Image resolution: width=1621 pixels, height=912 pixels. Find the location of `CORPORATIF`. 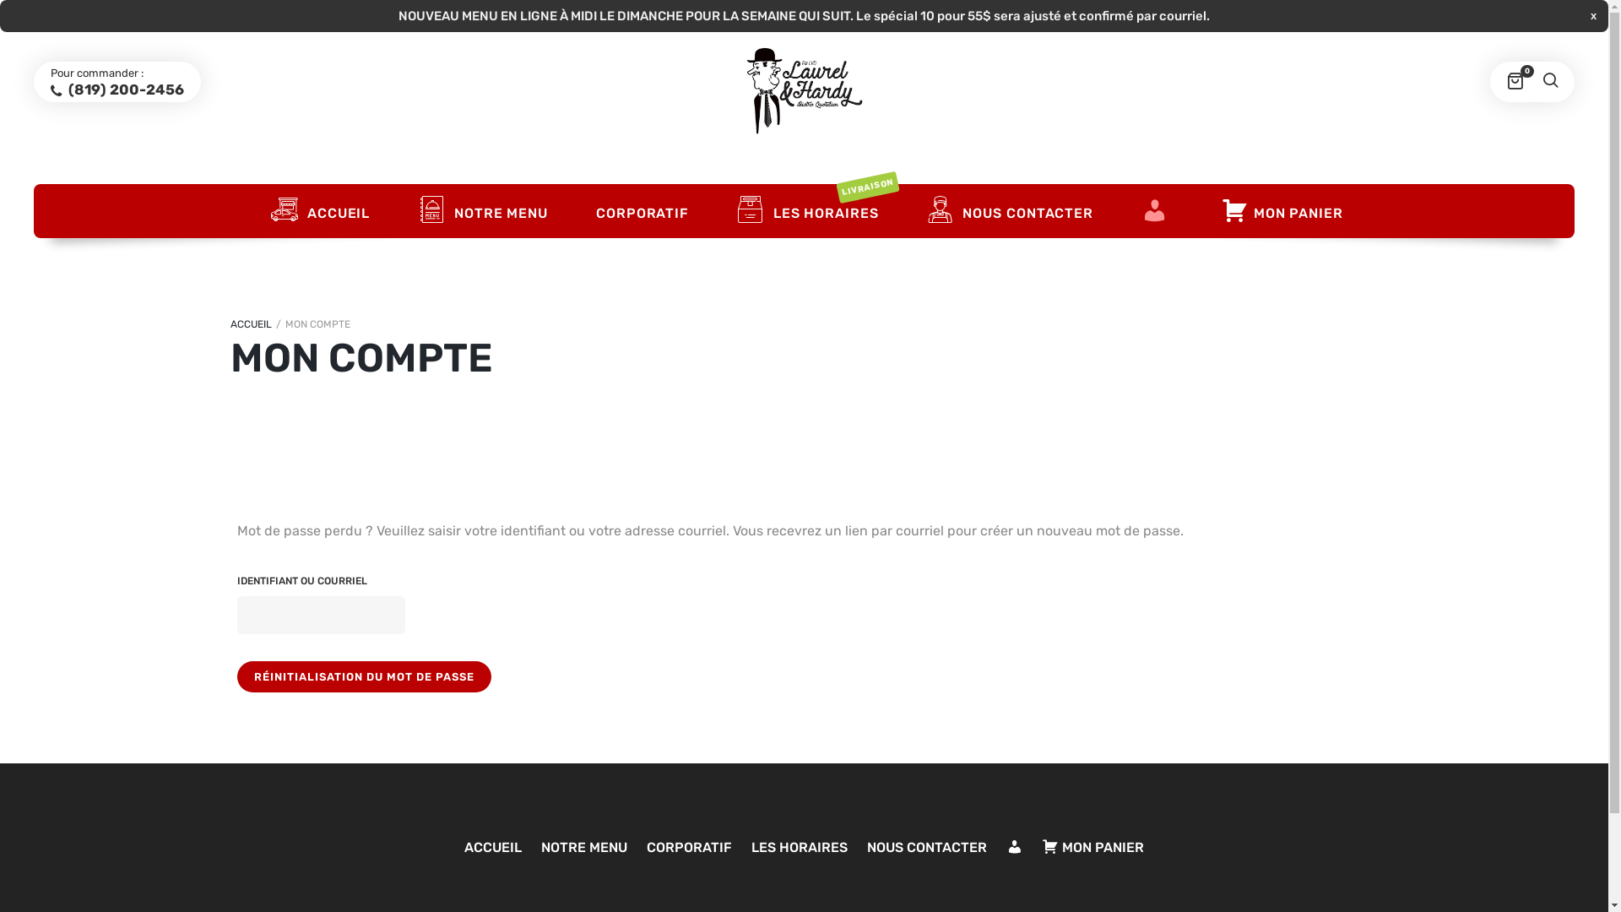

CORPORATIF is located at coordinates (640, 214).